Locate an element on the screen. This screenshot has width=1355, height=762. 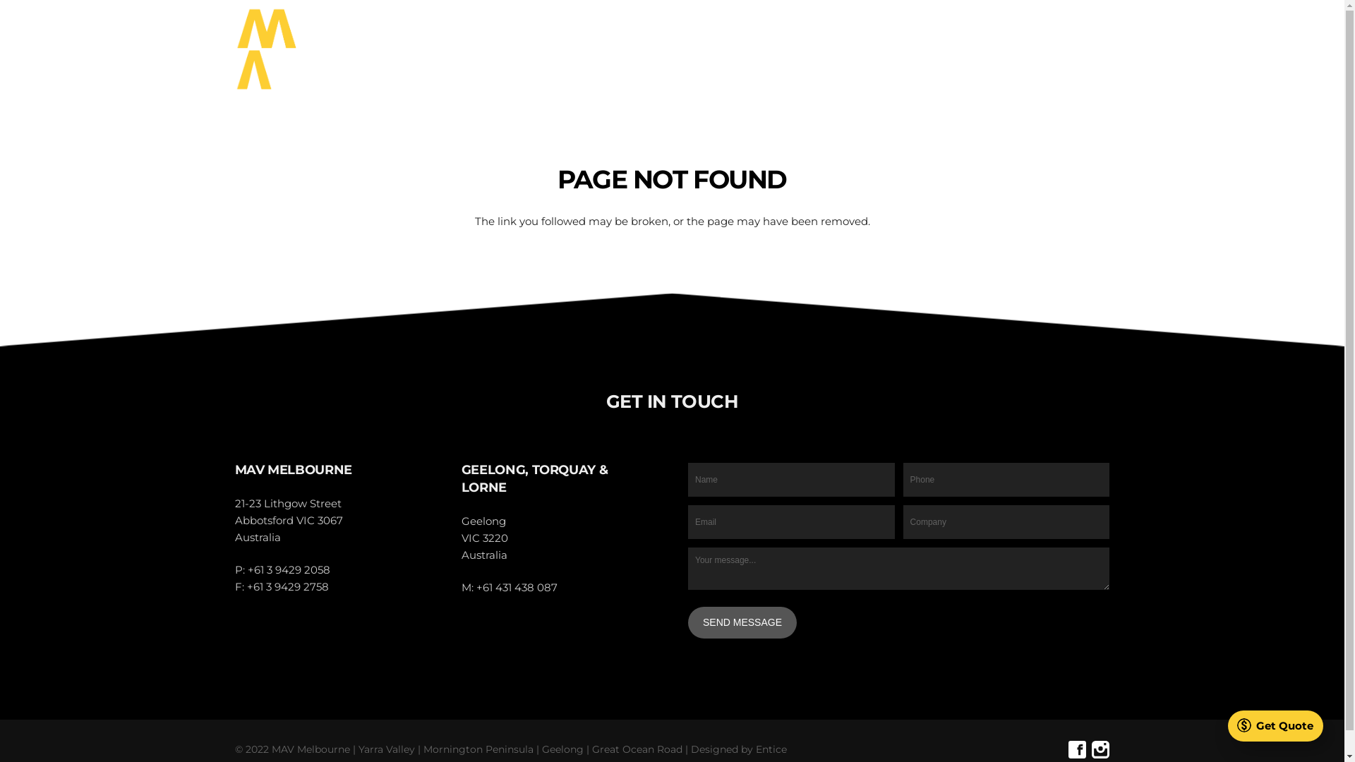
NEWS is located at coordinates (882, 49).